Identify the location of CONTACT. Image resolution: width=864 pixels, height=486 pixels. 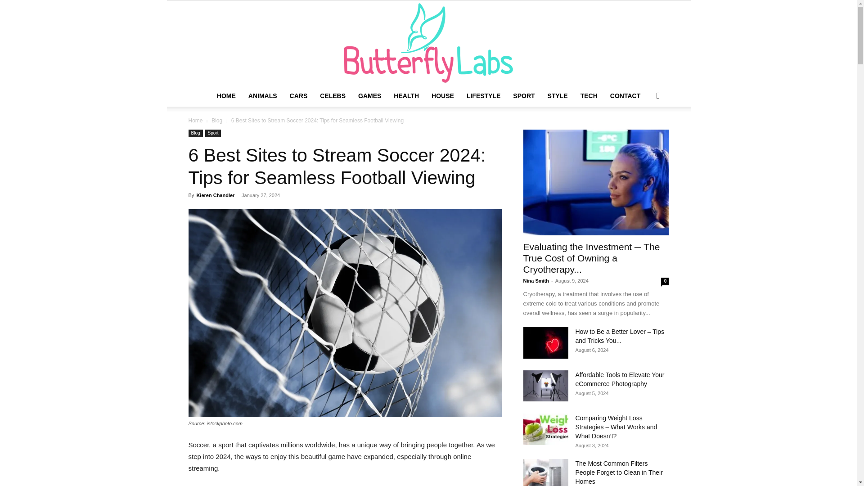
(625, 95).